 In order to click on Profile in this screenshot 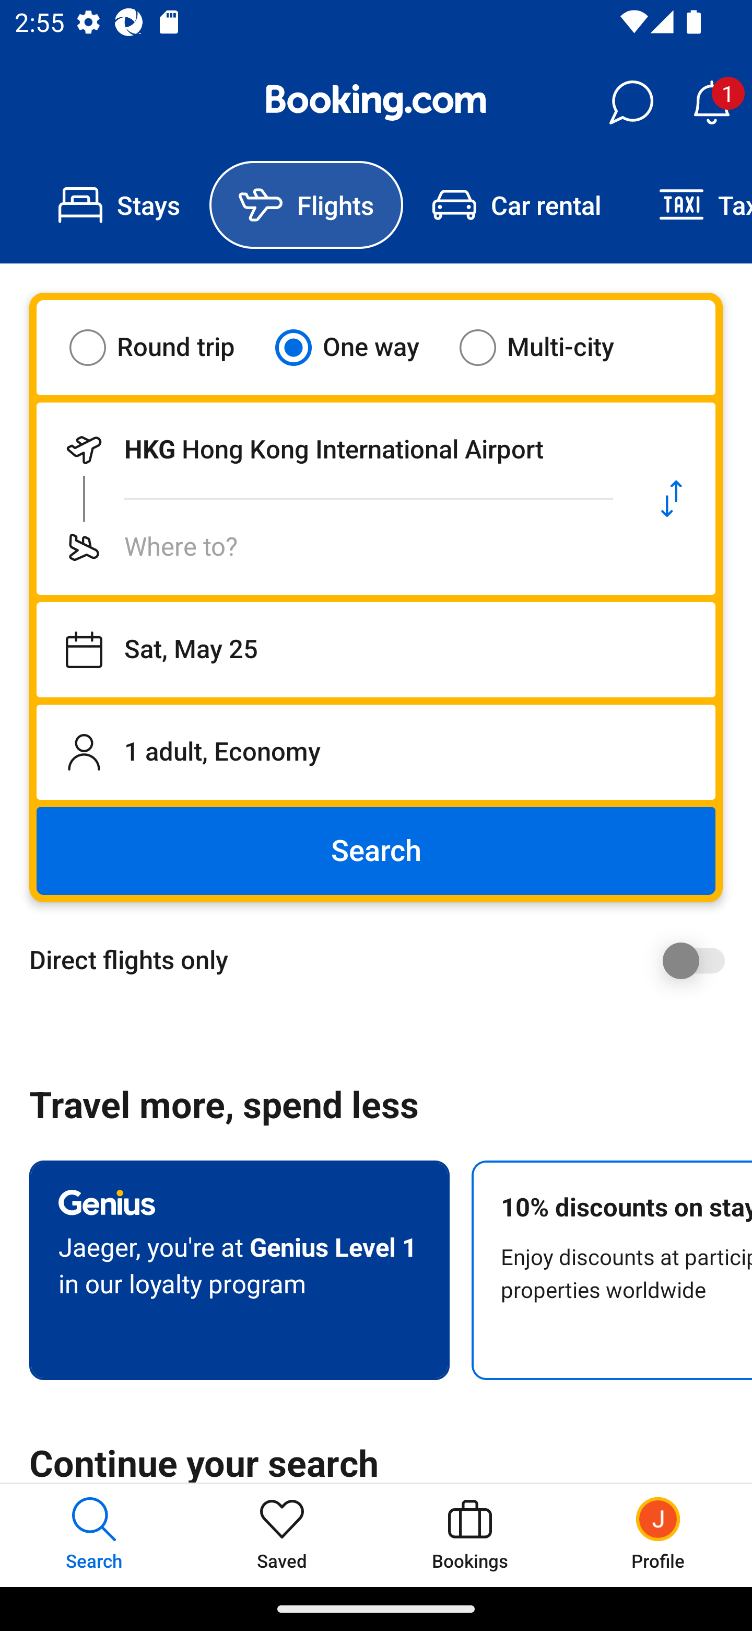, I will do `click(658, 1535)`.